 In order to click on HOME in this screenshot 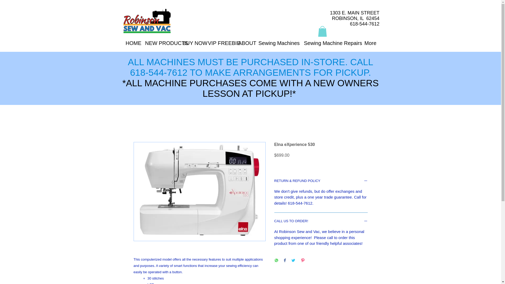, I will do `click(131, 43)`.